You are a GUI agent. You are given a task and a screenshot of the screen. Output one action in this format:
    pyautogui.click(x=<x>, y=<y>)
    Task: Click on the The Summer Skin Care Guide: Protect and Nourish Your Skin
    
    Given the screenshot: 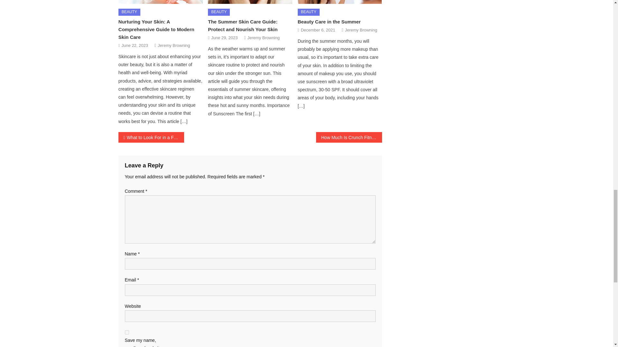 What is the action you would take?
    pyautogui.click(x=243, y=26)
    